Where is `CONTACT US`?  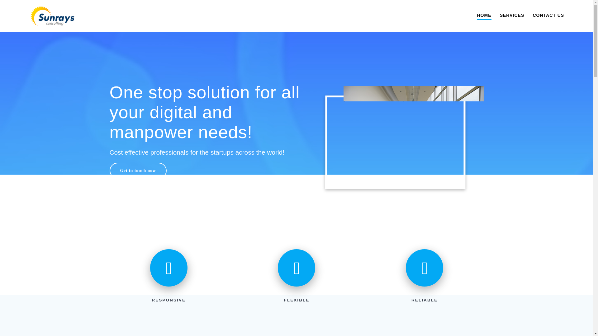
CONTACT US is located at coordinates (548, 15).